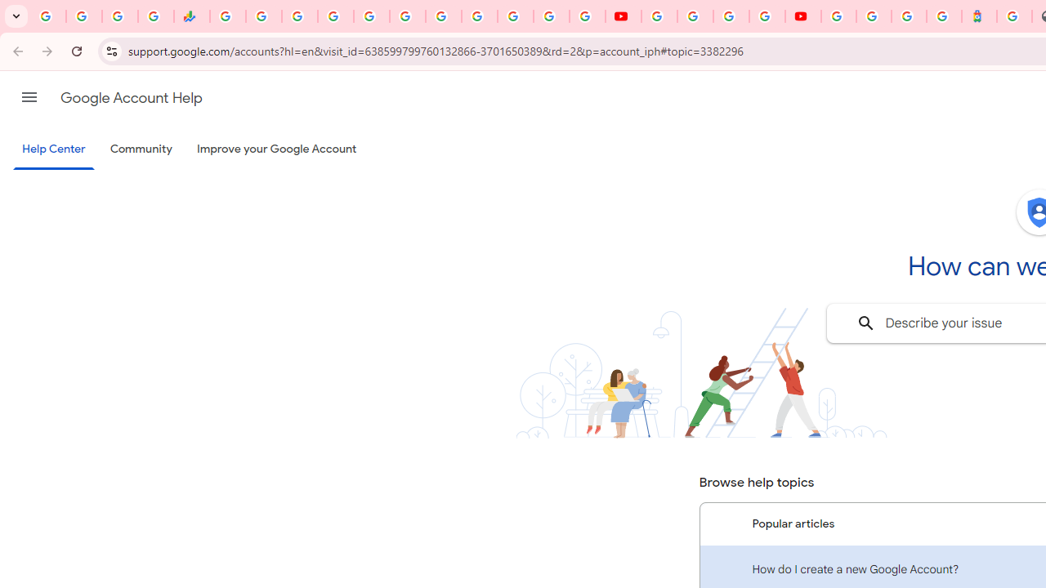 Image resolution: width=1046 pixels, height=588 pixels. I want to click on Create your Google Account, so click(731, 16).